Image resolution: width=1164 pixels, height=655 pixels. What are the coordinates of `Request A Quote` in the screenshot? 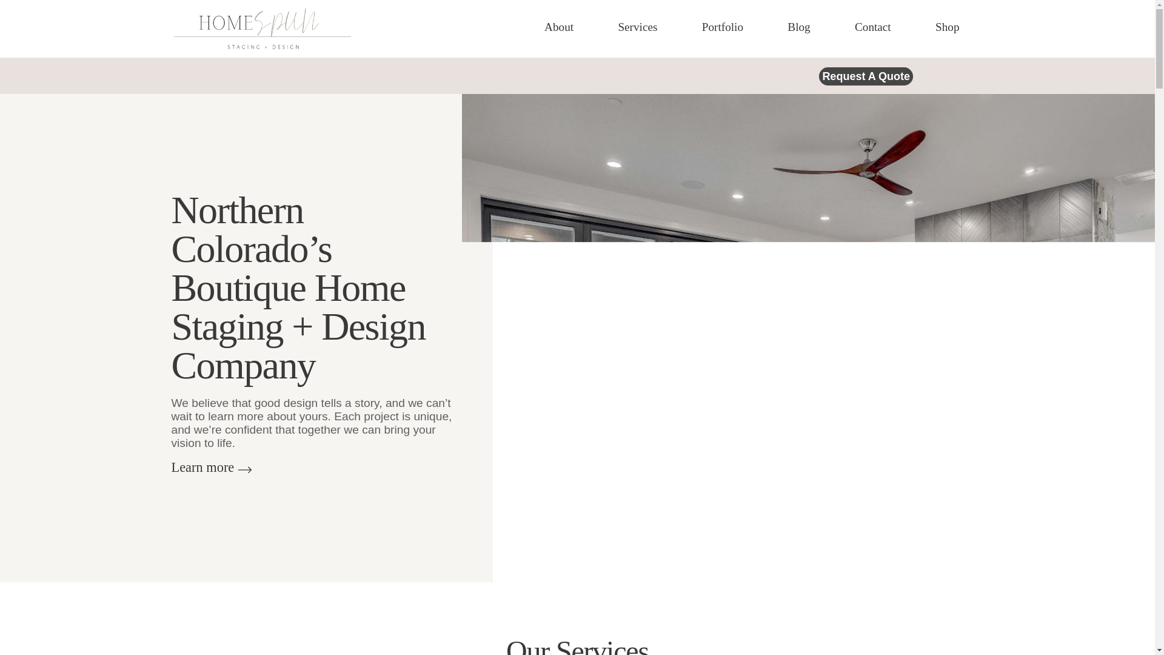 It's located at (866, 76).